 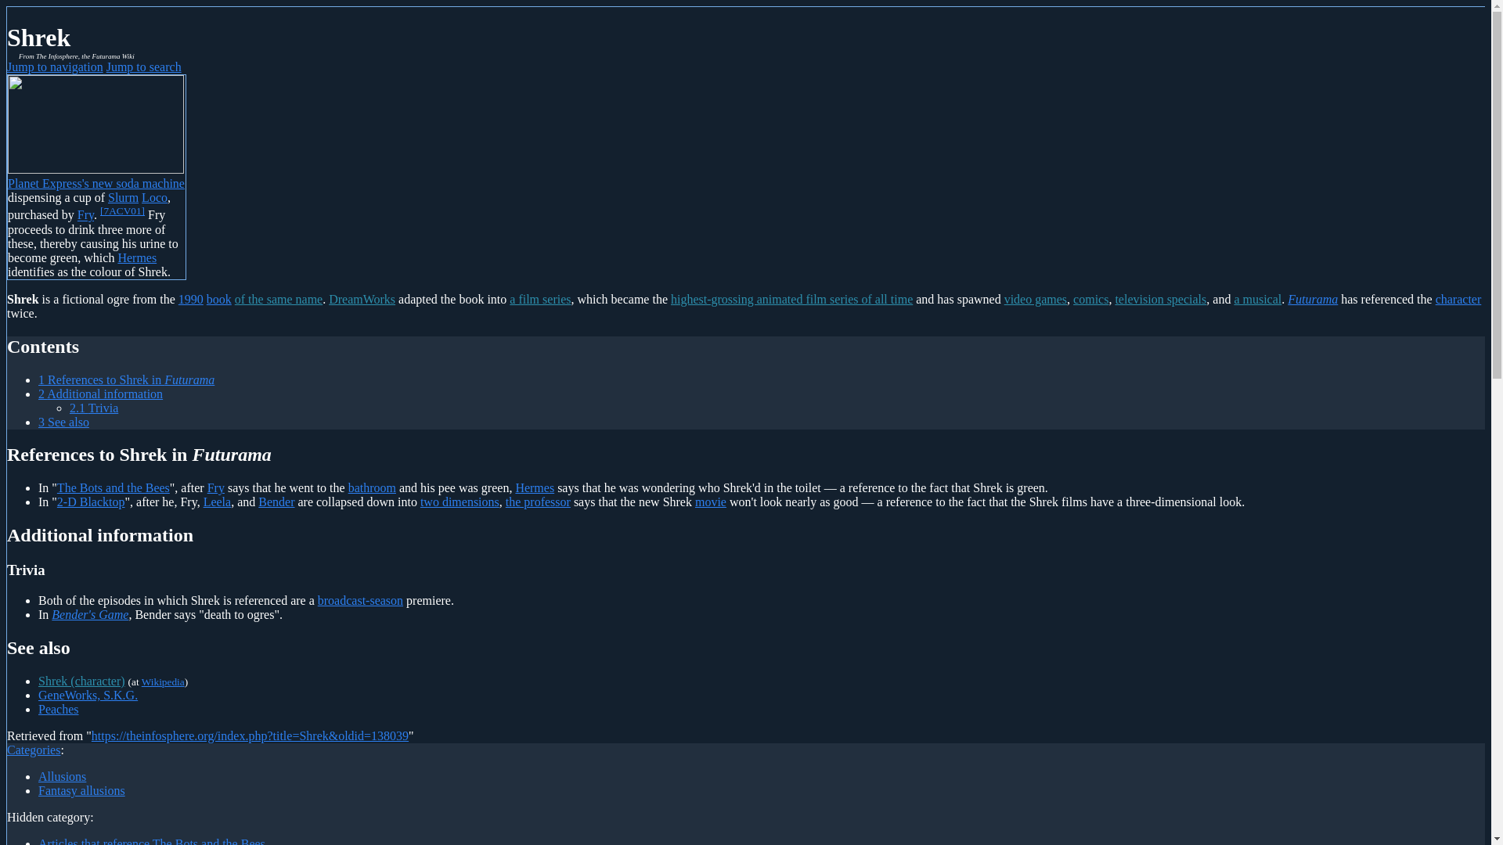 I want to click on book, so click(x=219, y=299).